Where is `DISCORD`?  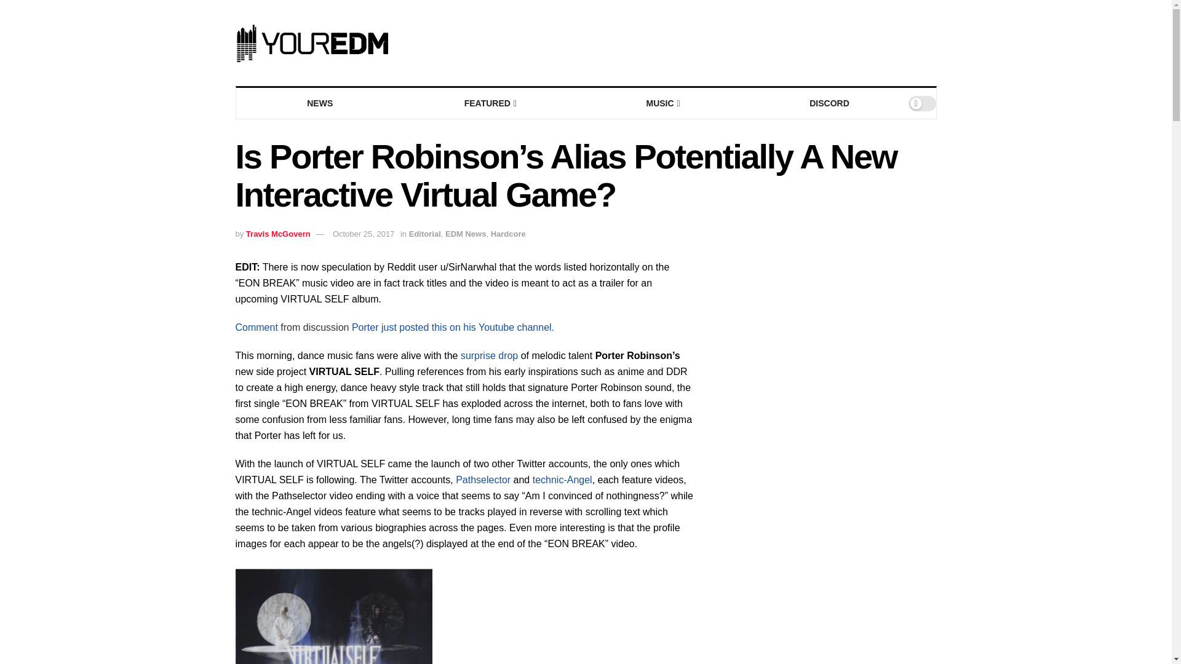 DISCORD is located at coordinates (829, 103).